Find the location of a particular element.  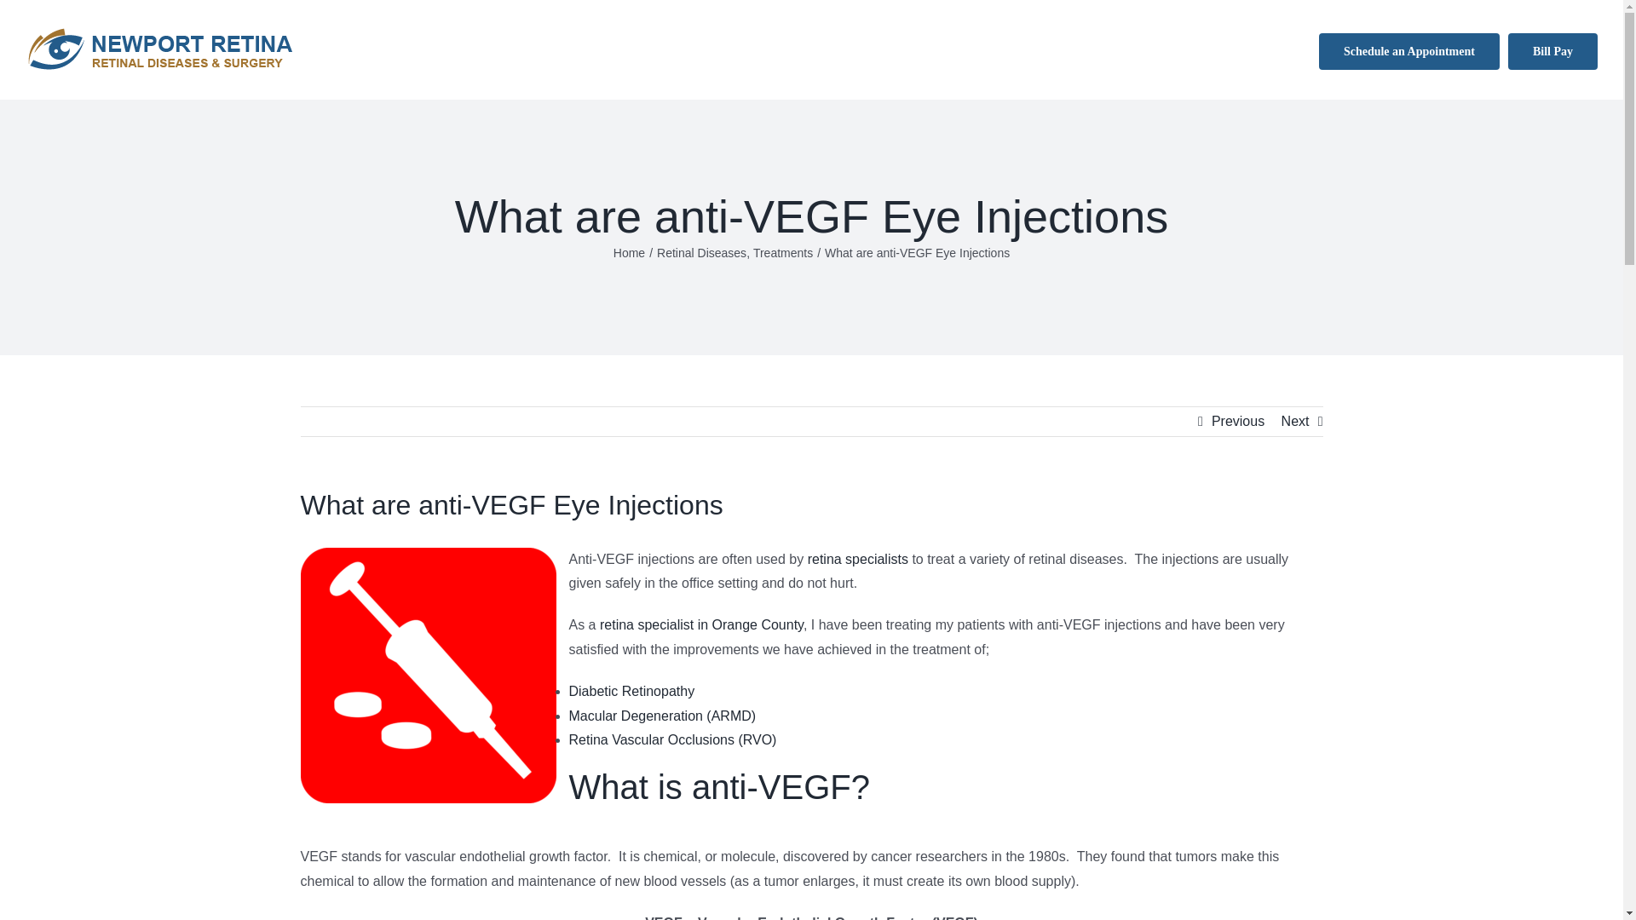

Treatments is located at coordinates (782, 252).